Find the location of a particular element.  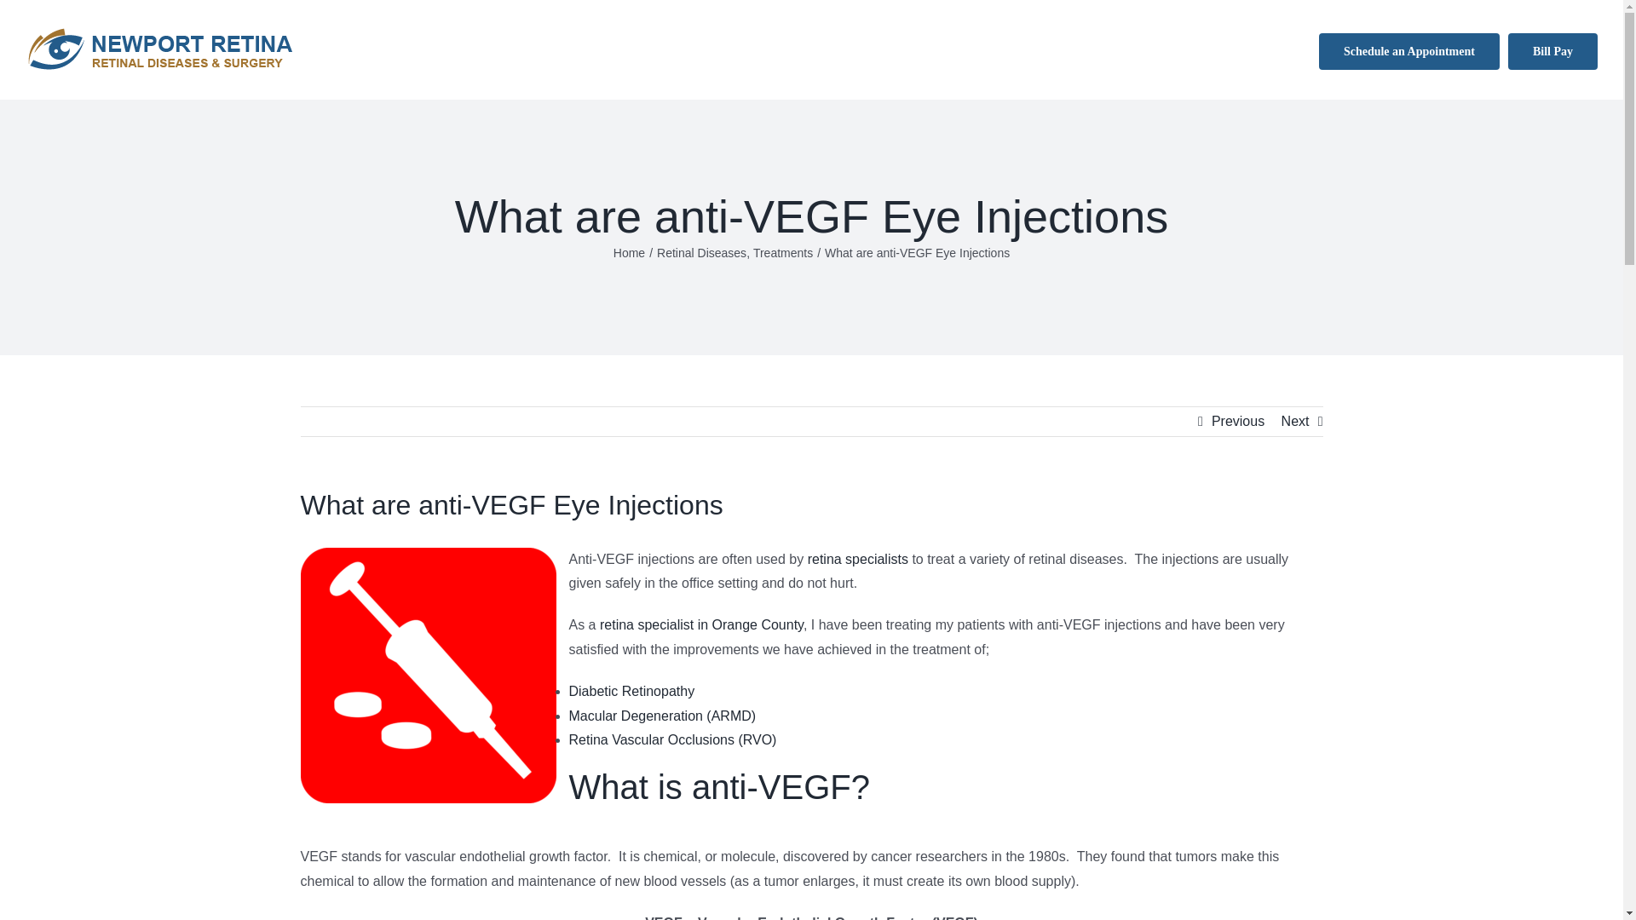

Treatments is located at coordinates (782, 252).